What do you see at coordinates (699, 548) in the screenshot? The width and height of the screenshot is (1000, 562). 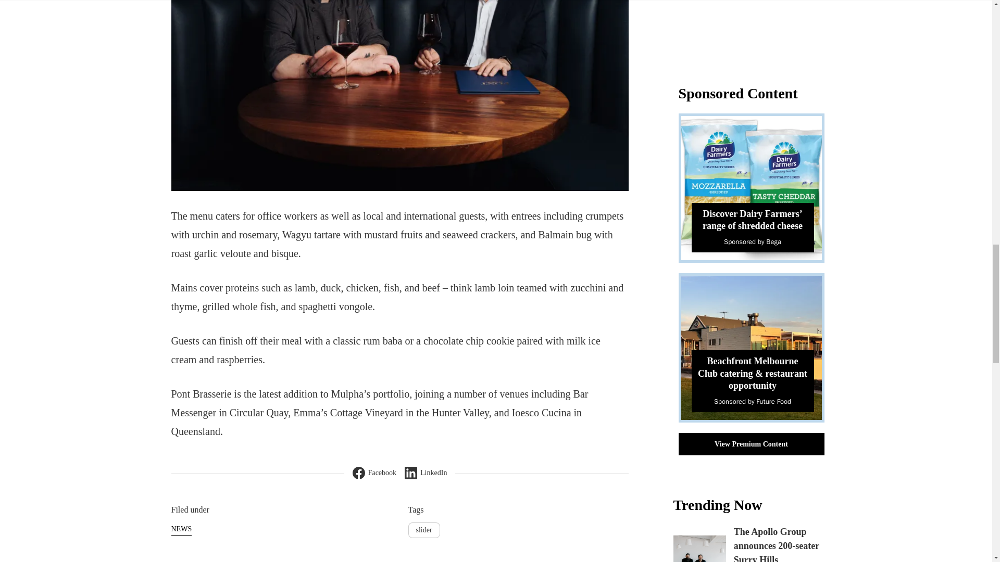 I see `The Apollo Group announces 200-seater Surry Hills restaurant` at bounding box center [699, 548].